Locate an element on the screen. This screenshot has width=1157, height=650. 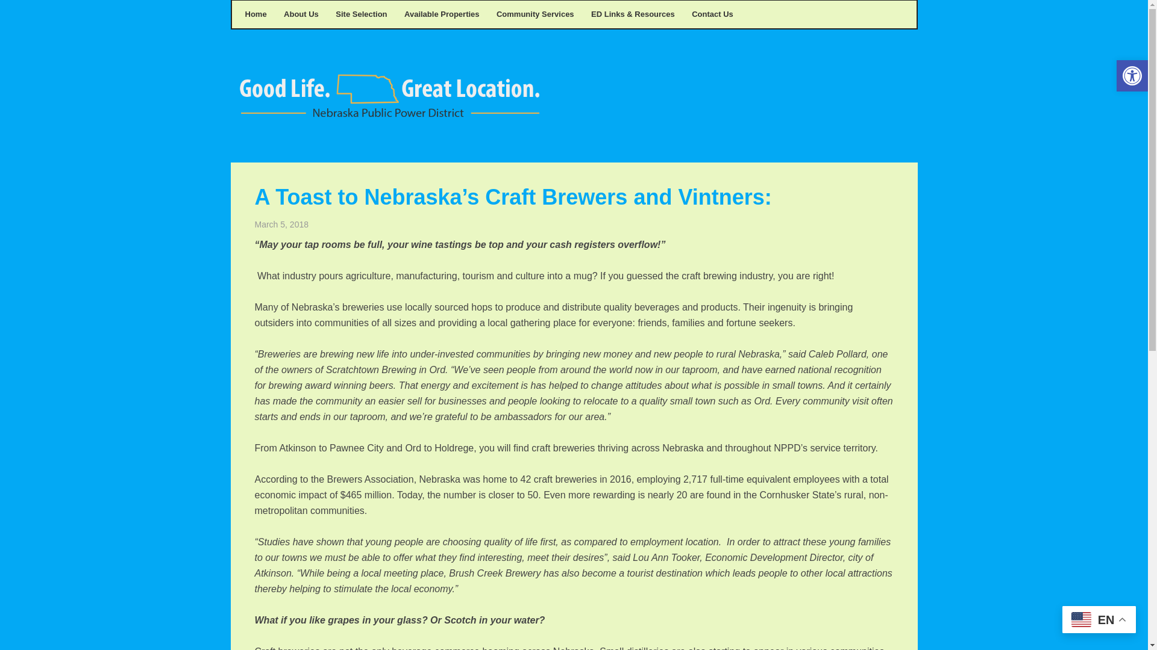
Accessibility Tools is located at coordinates (1132, 76).